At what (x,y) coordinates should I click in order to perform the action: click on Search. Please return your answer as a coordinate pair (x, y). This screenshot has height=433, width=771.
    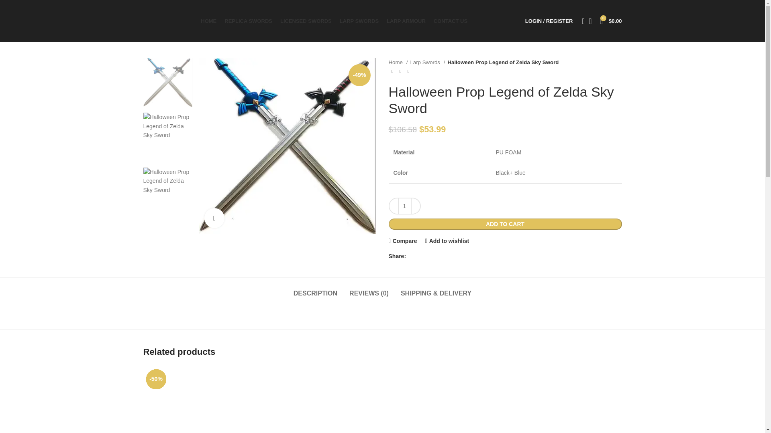
    Looking at the image, I should click on (581, 21).